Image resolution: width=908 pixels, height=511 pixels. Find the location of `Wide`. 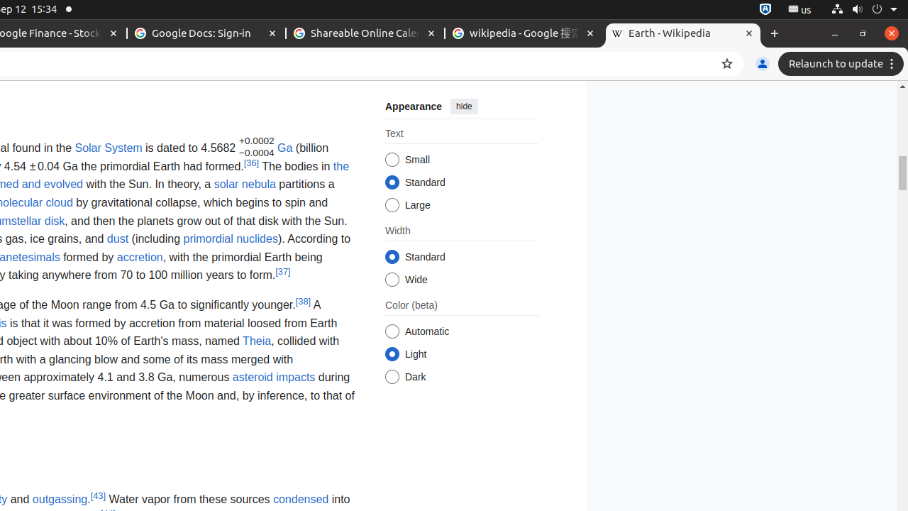

Wide is located at coordinates (392, 280).